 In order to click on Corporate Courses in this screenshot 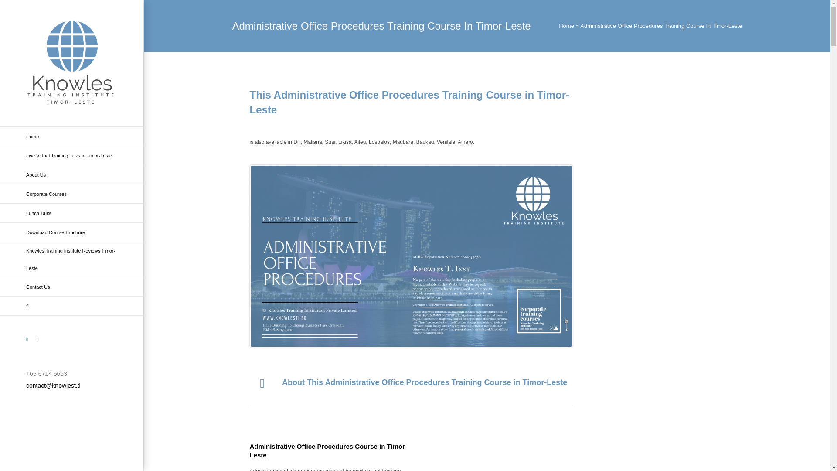, I will do `click(72, 194)`.